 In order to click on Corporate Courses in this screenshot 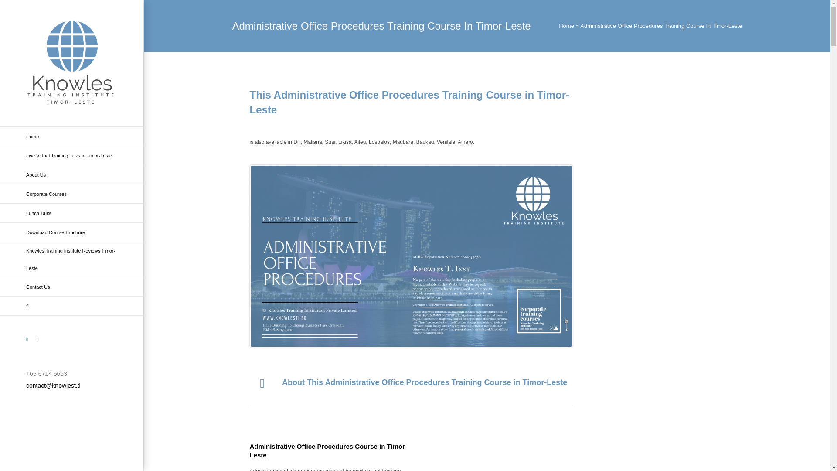, I will do `click(72, 194)`.